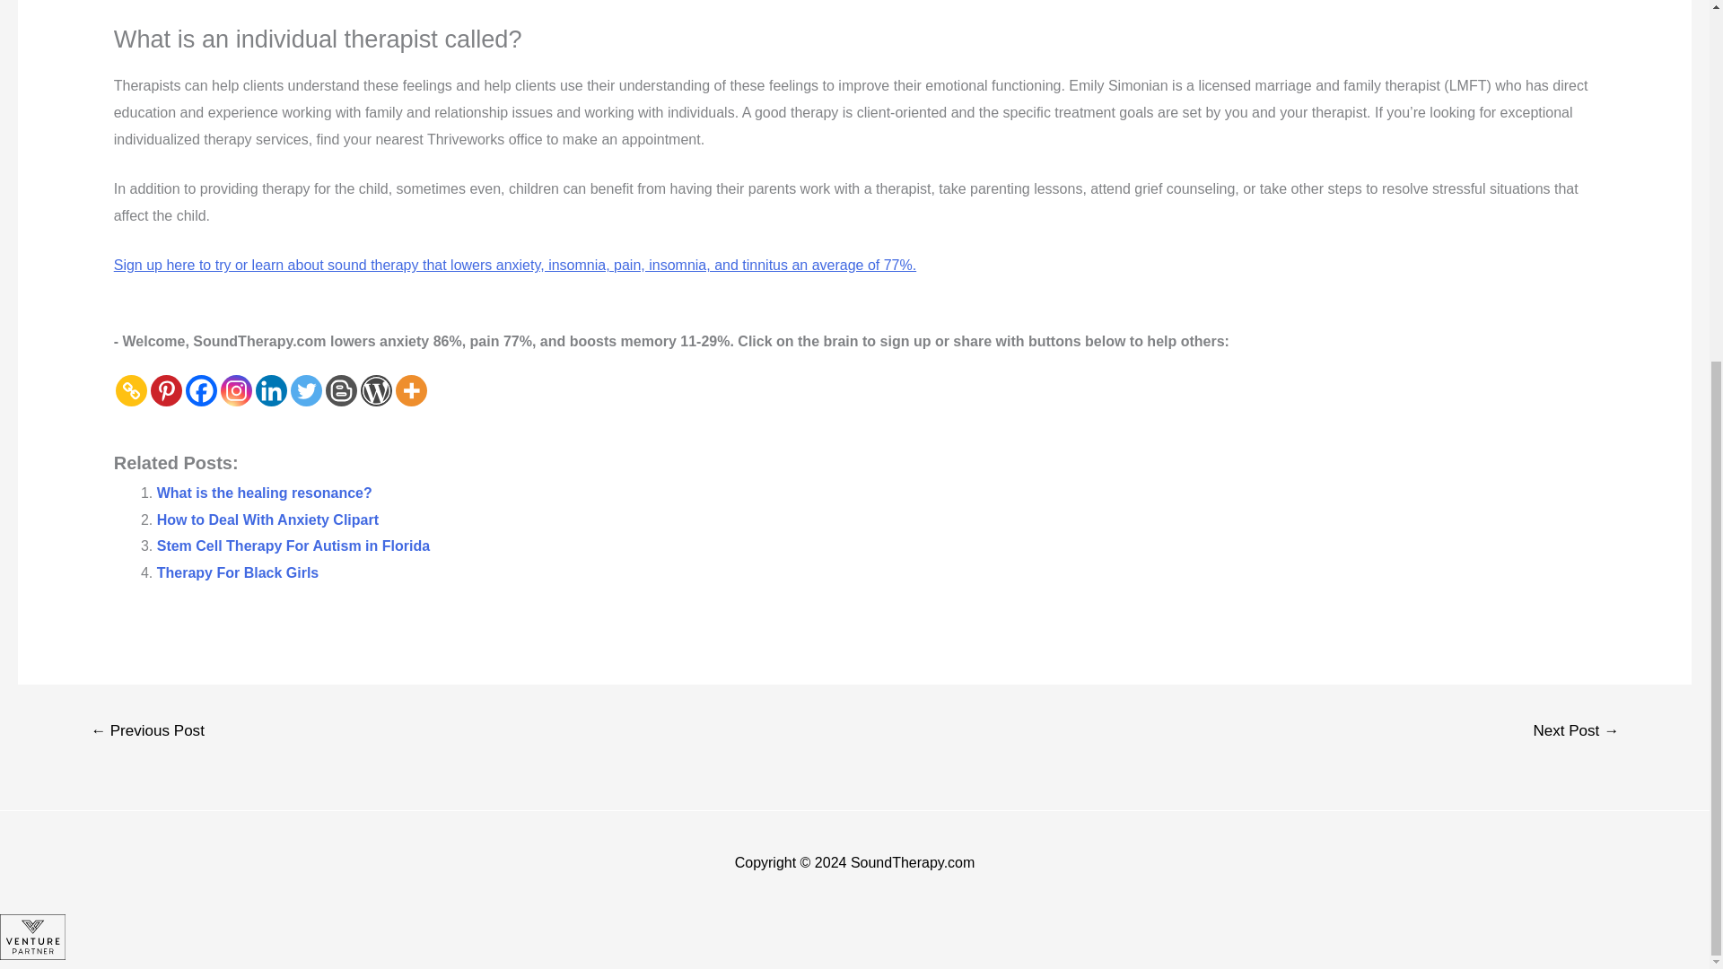 This screenshot has width=1723, height=969. I want to click on Copy Link, so click(131, 389).